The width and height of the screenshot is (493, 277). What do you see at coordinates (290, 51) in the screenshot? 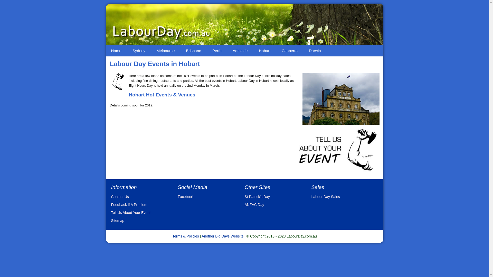
I see `Canberra` at bounding box center [290, 51].